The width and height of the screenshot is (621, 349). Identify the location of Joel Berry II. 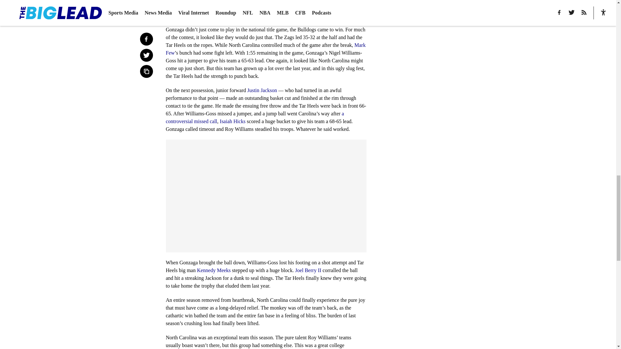
(308, 270).